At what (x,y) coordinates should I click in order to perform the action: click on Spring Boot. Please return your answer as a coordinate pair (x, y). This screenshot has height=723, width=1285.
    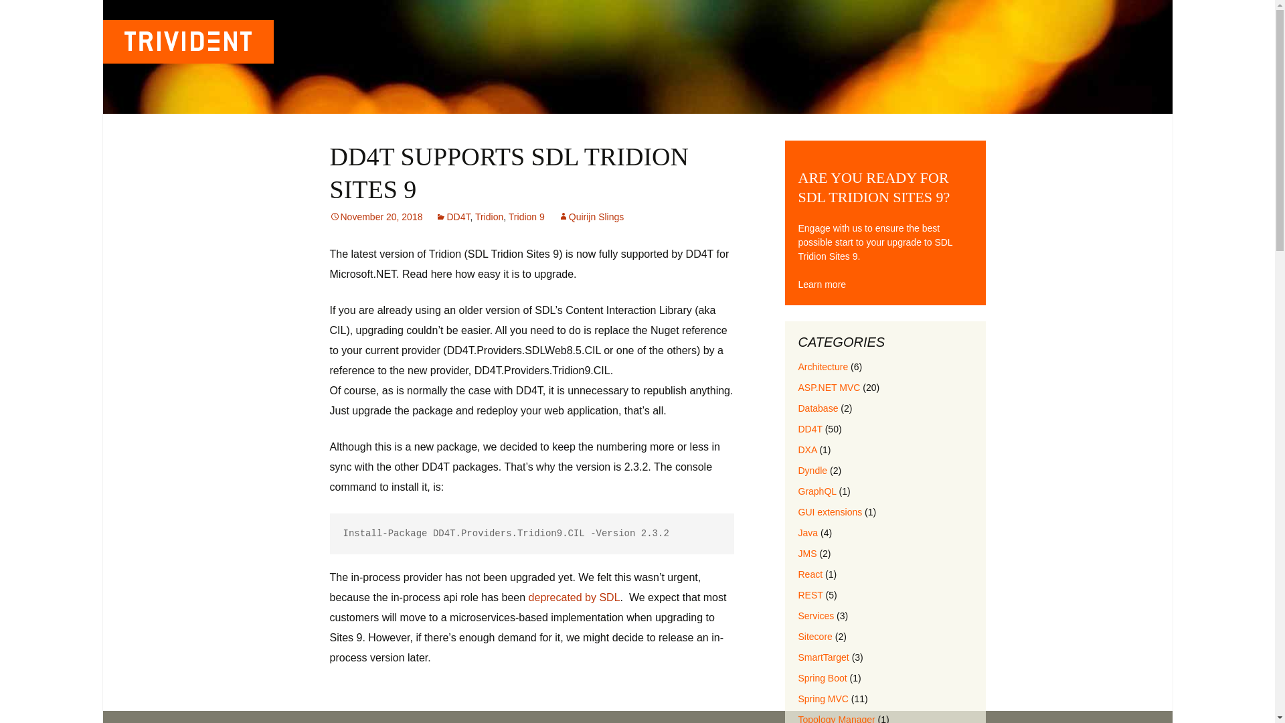
    Looking at the image, I should click on (822, 677).